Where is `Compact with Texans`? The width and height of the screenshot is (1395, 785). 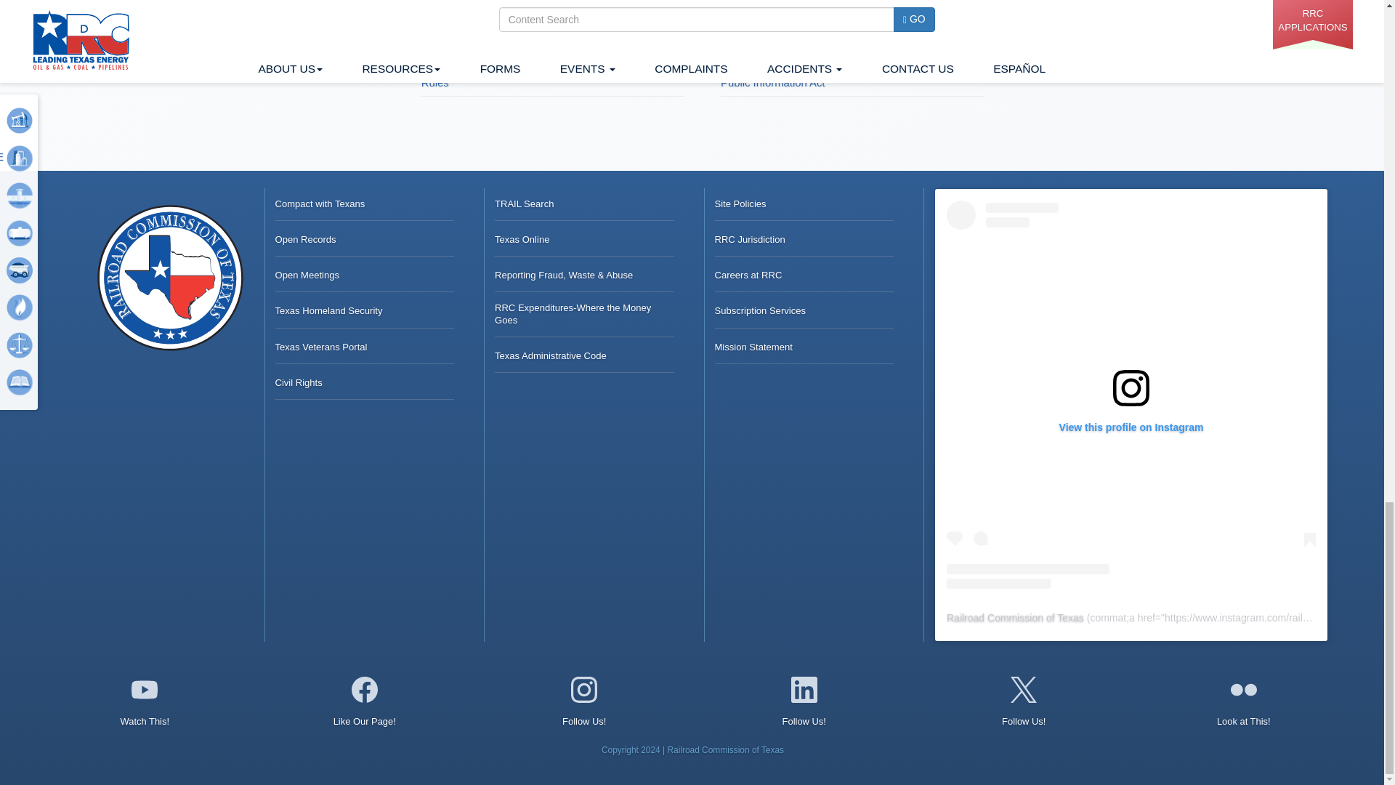 Compact with Texans is located at coordinates (320, 204).